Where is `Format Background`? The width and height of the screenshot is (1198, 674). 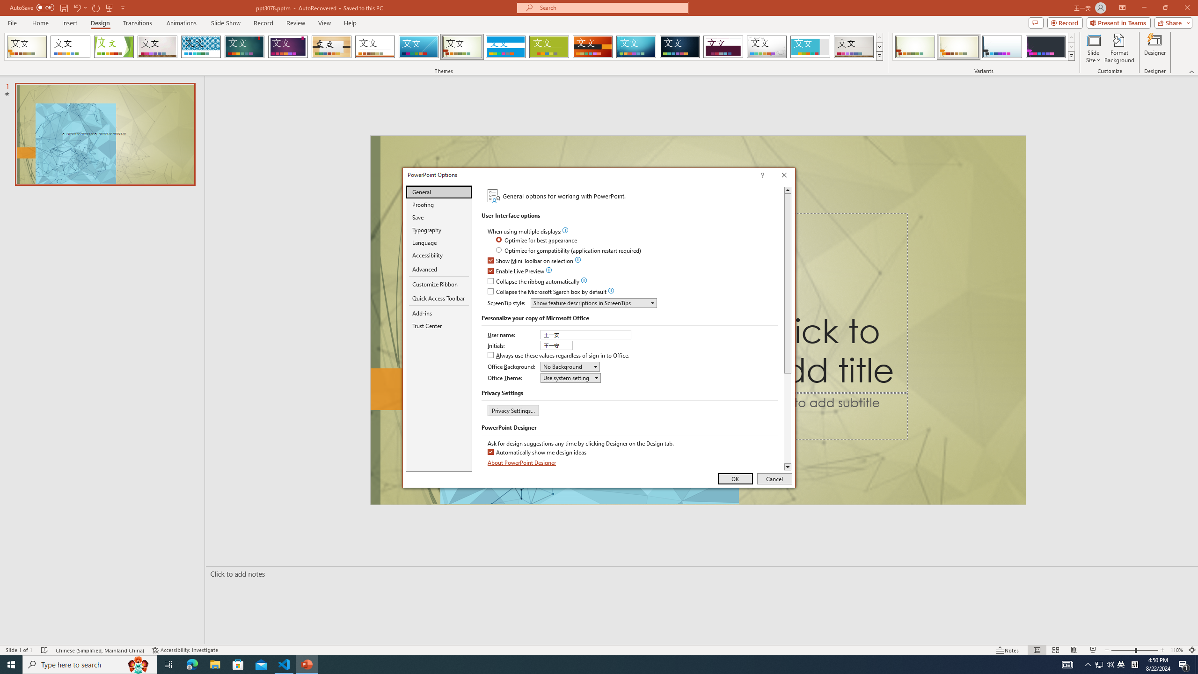
Format Background is located at coordinates (1119, 48).